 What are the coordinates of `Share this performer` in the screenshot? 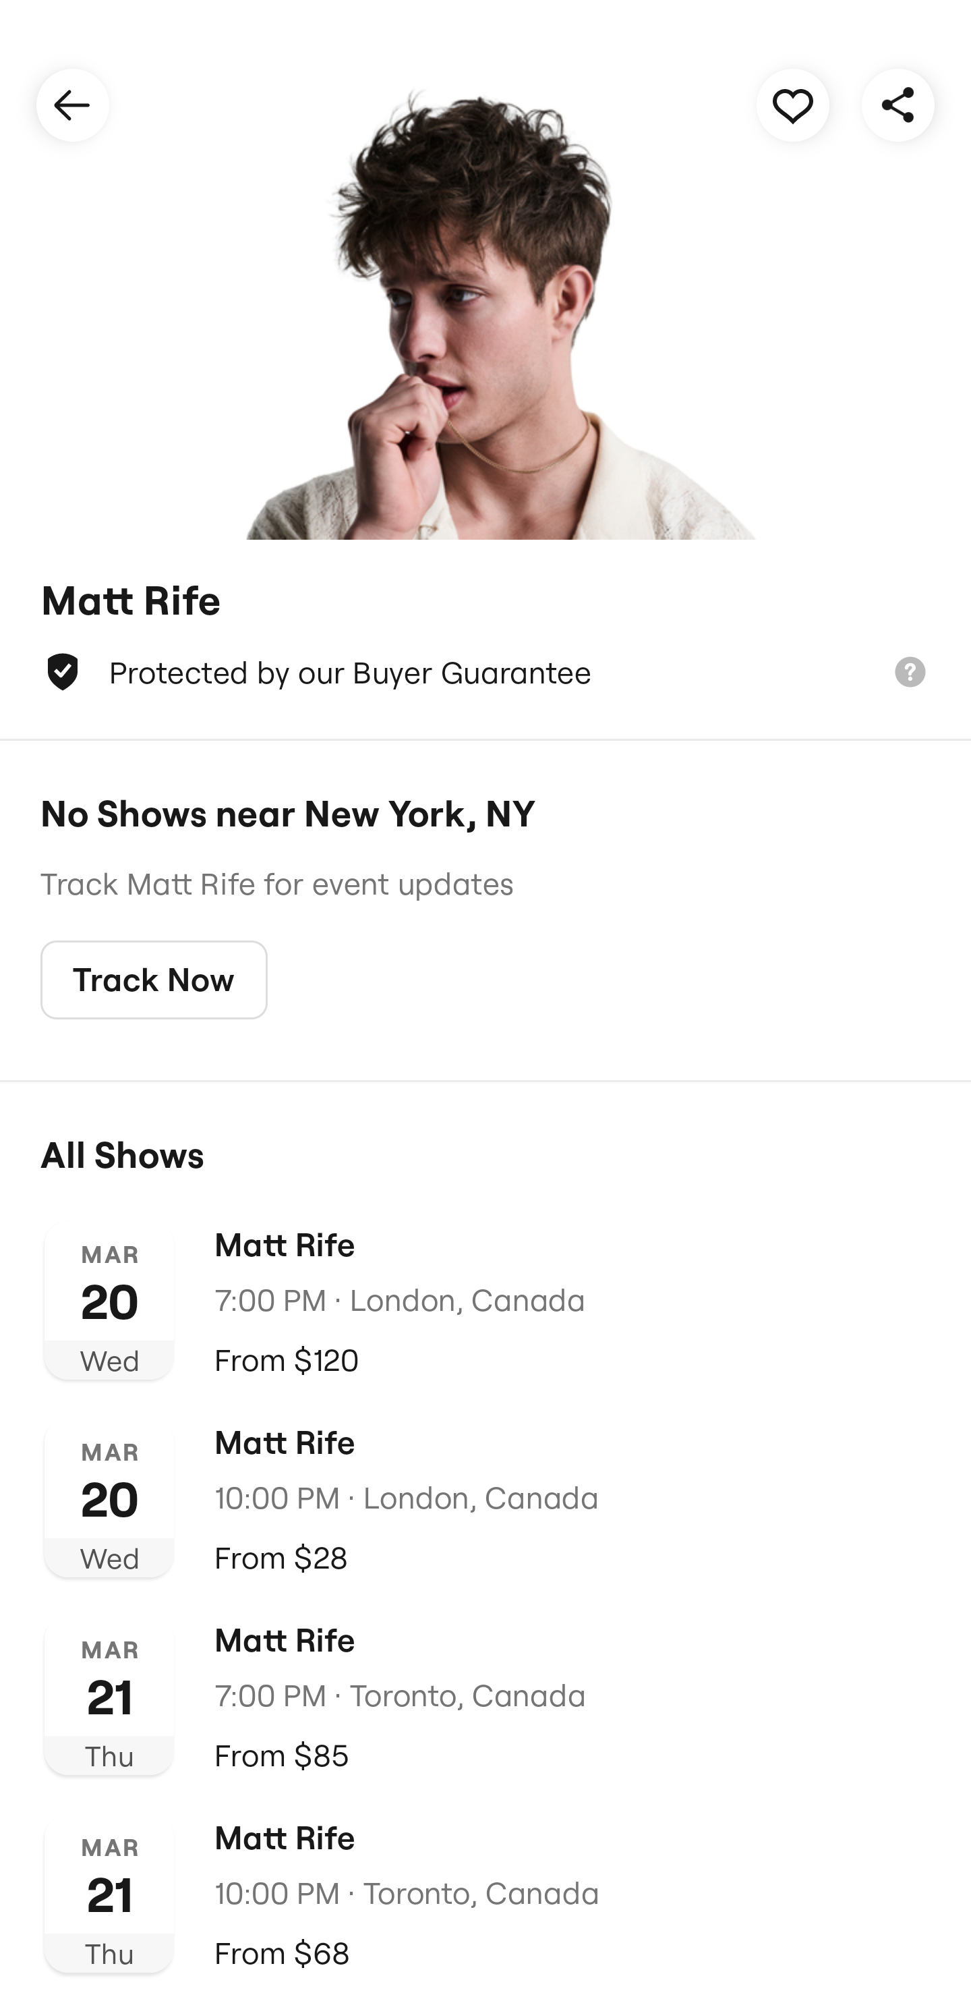 It's located at (898, 104).